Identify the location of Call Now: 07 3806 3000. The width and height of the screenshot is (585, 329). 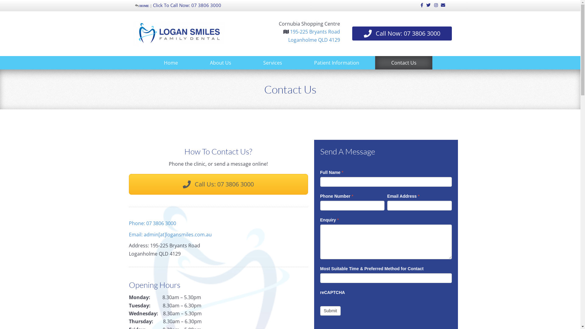
(402, 34).